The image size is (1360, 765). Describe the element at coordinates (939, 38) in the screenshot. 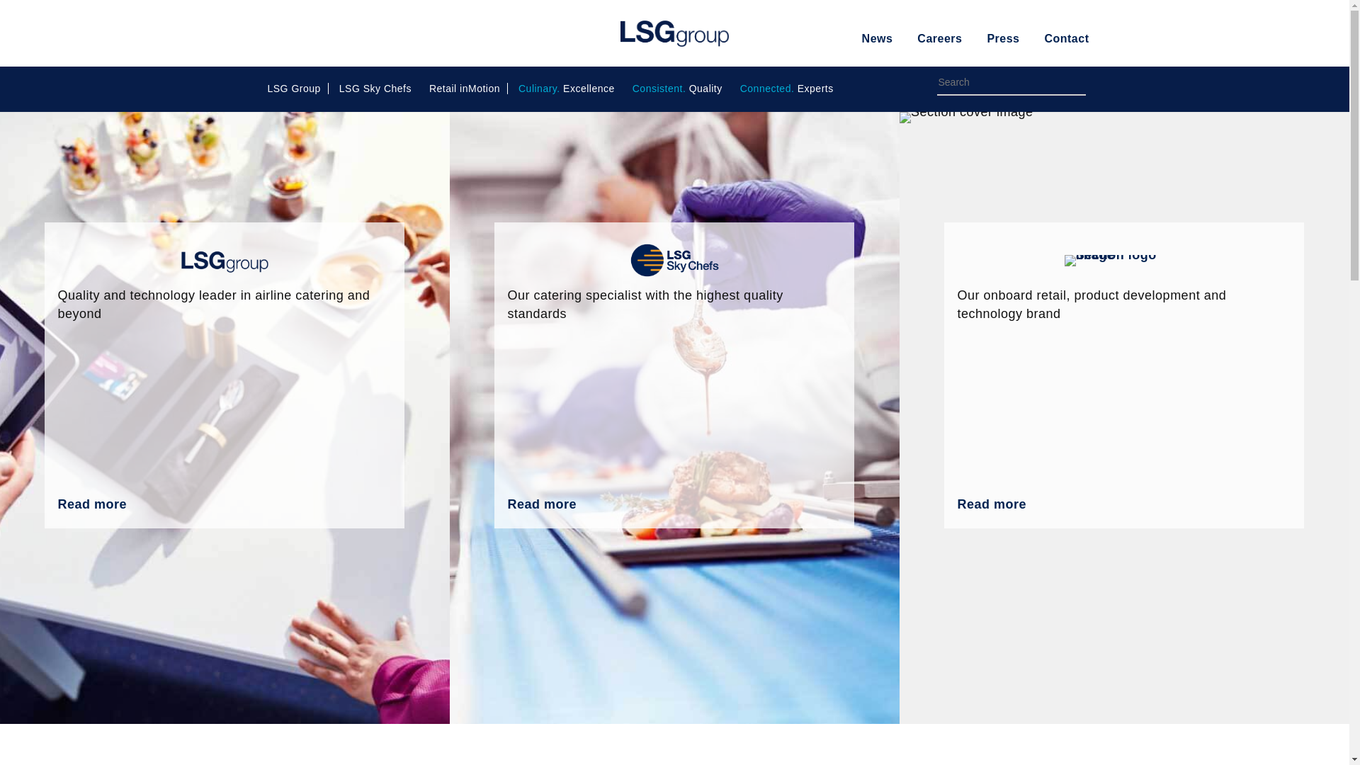

I see `Careers` at that location.